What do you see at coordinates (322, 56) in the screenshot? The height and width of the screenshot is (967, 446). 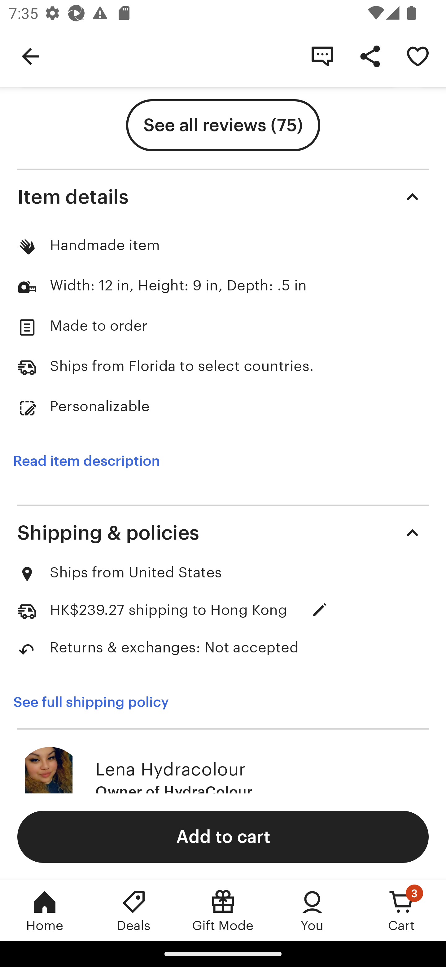 I see `Contact shop` at bounding box center [322, 56].